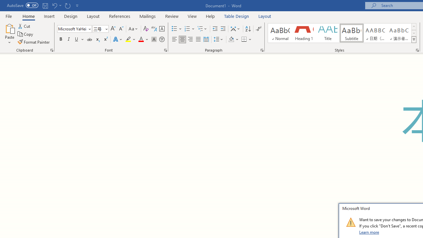 The image size is (423, 238). What do you see at coordinates (146, 29) in the screenshot?
I see `Clear Formatting` at bounding box center [146, 29].